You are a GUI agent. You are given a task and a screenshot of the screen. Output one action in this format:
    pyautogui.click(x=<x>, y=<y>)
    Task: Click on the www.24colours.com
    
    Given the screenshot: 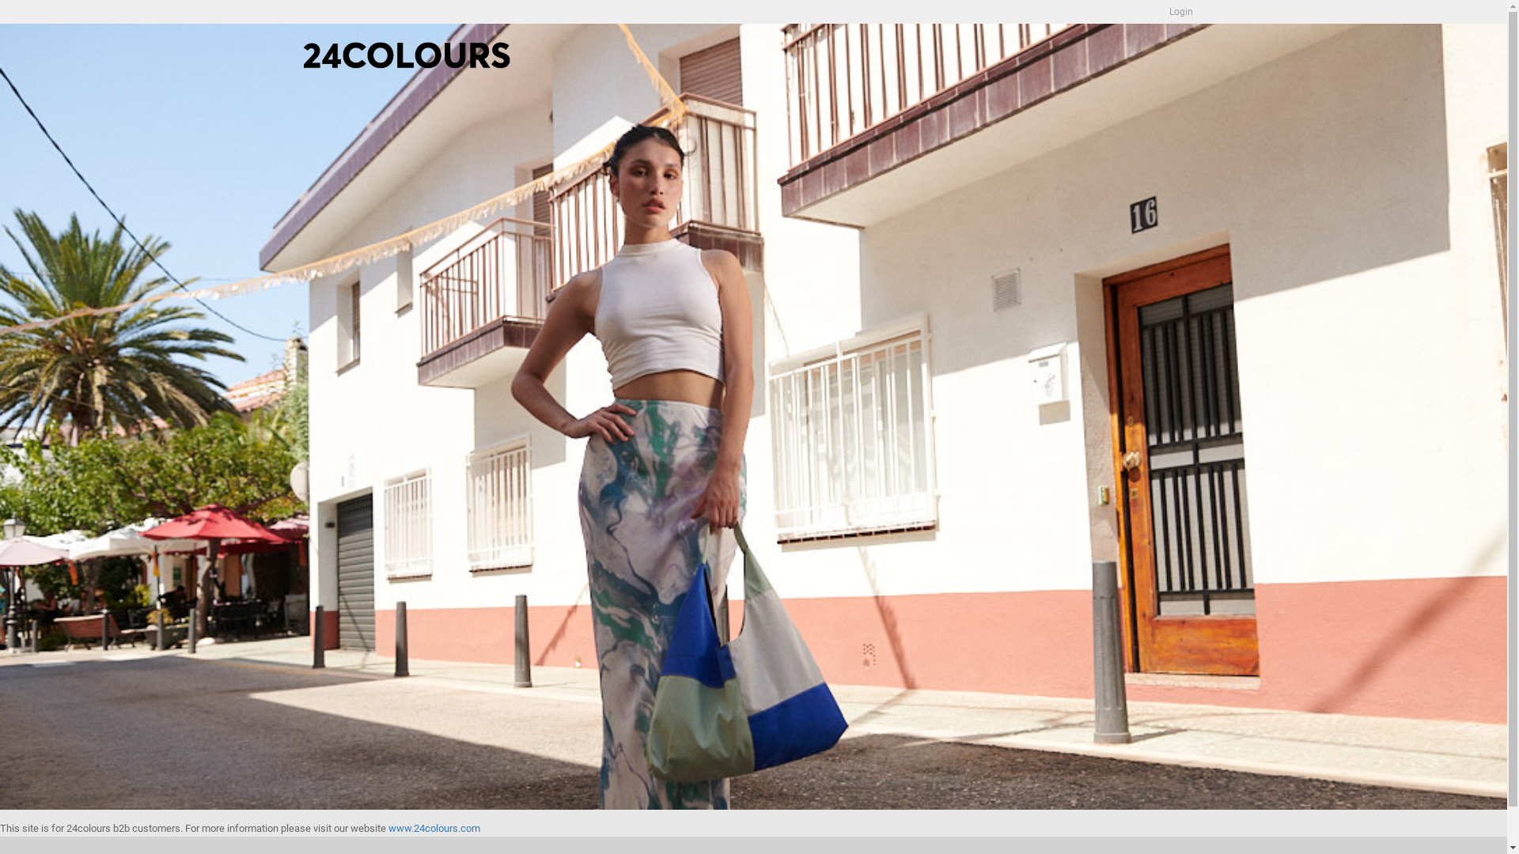 What is the action you would take?
    pyautogui.click(x=434, y=829)
    